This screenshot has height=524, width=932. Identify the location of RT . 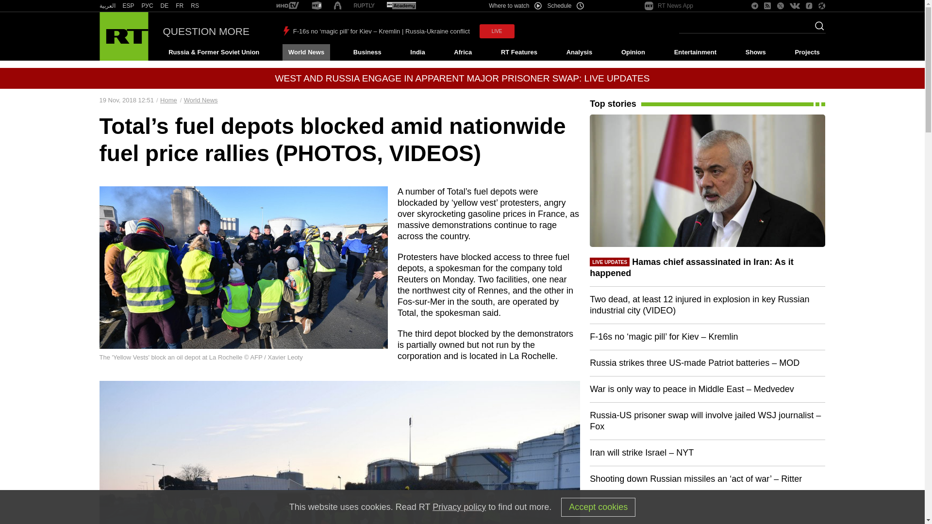
(195, 6).